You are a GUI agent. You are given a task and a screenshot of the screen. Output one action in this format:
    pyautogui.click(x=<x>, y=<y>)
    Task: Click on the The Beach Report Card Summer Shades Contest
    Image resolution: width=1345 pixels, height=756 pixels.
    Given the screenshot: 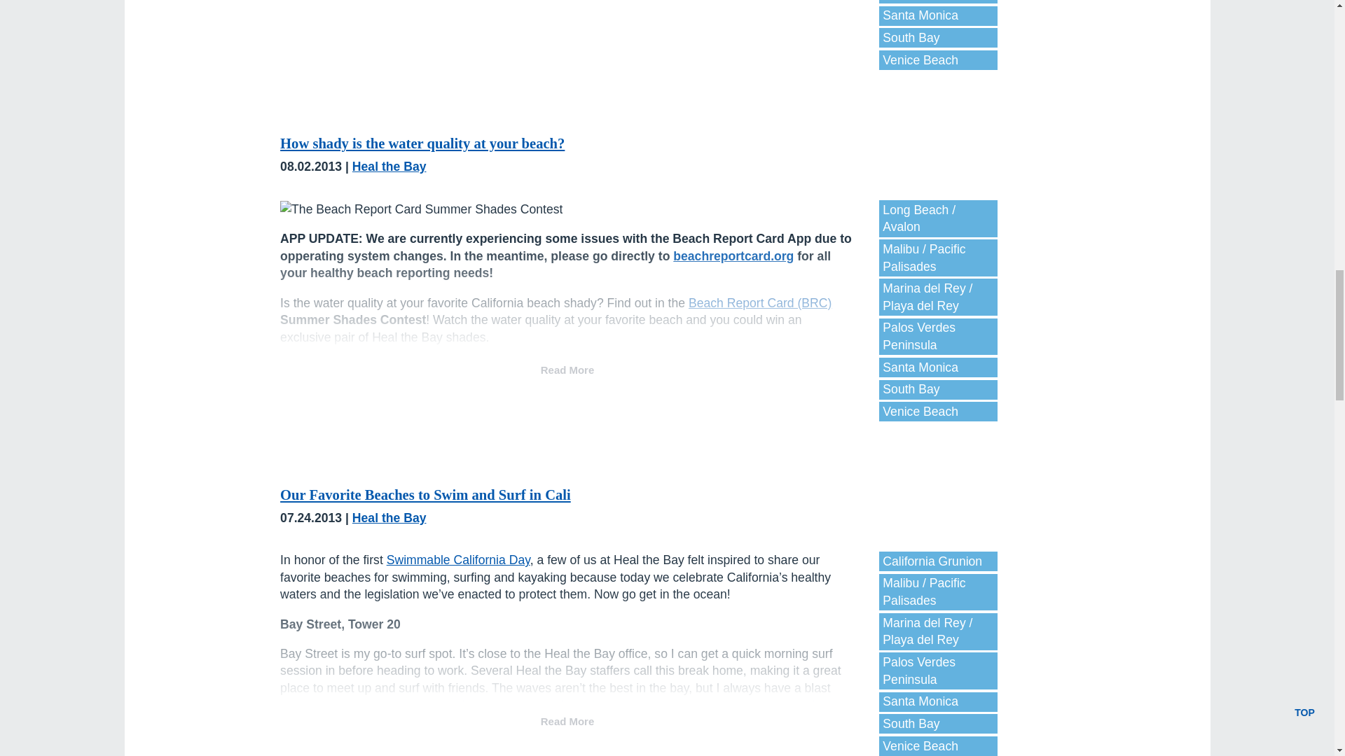 What is the action you would take?
    pyautogui.click(x=420, y=210)
    